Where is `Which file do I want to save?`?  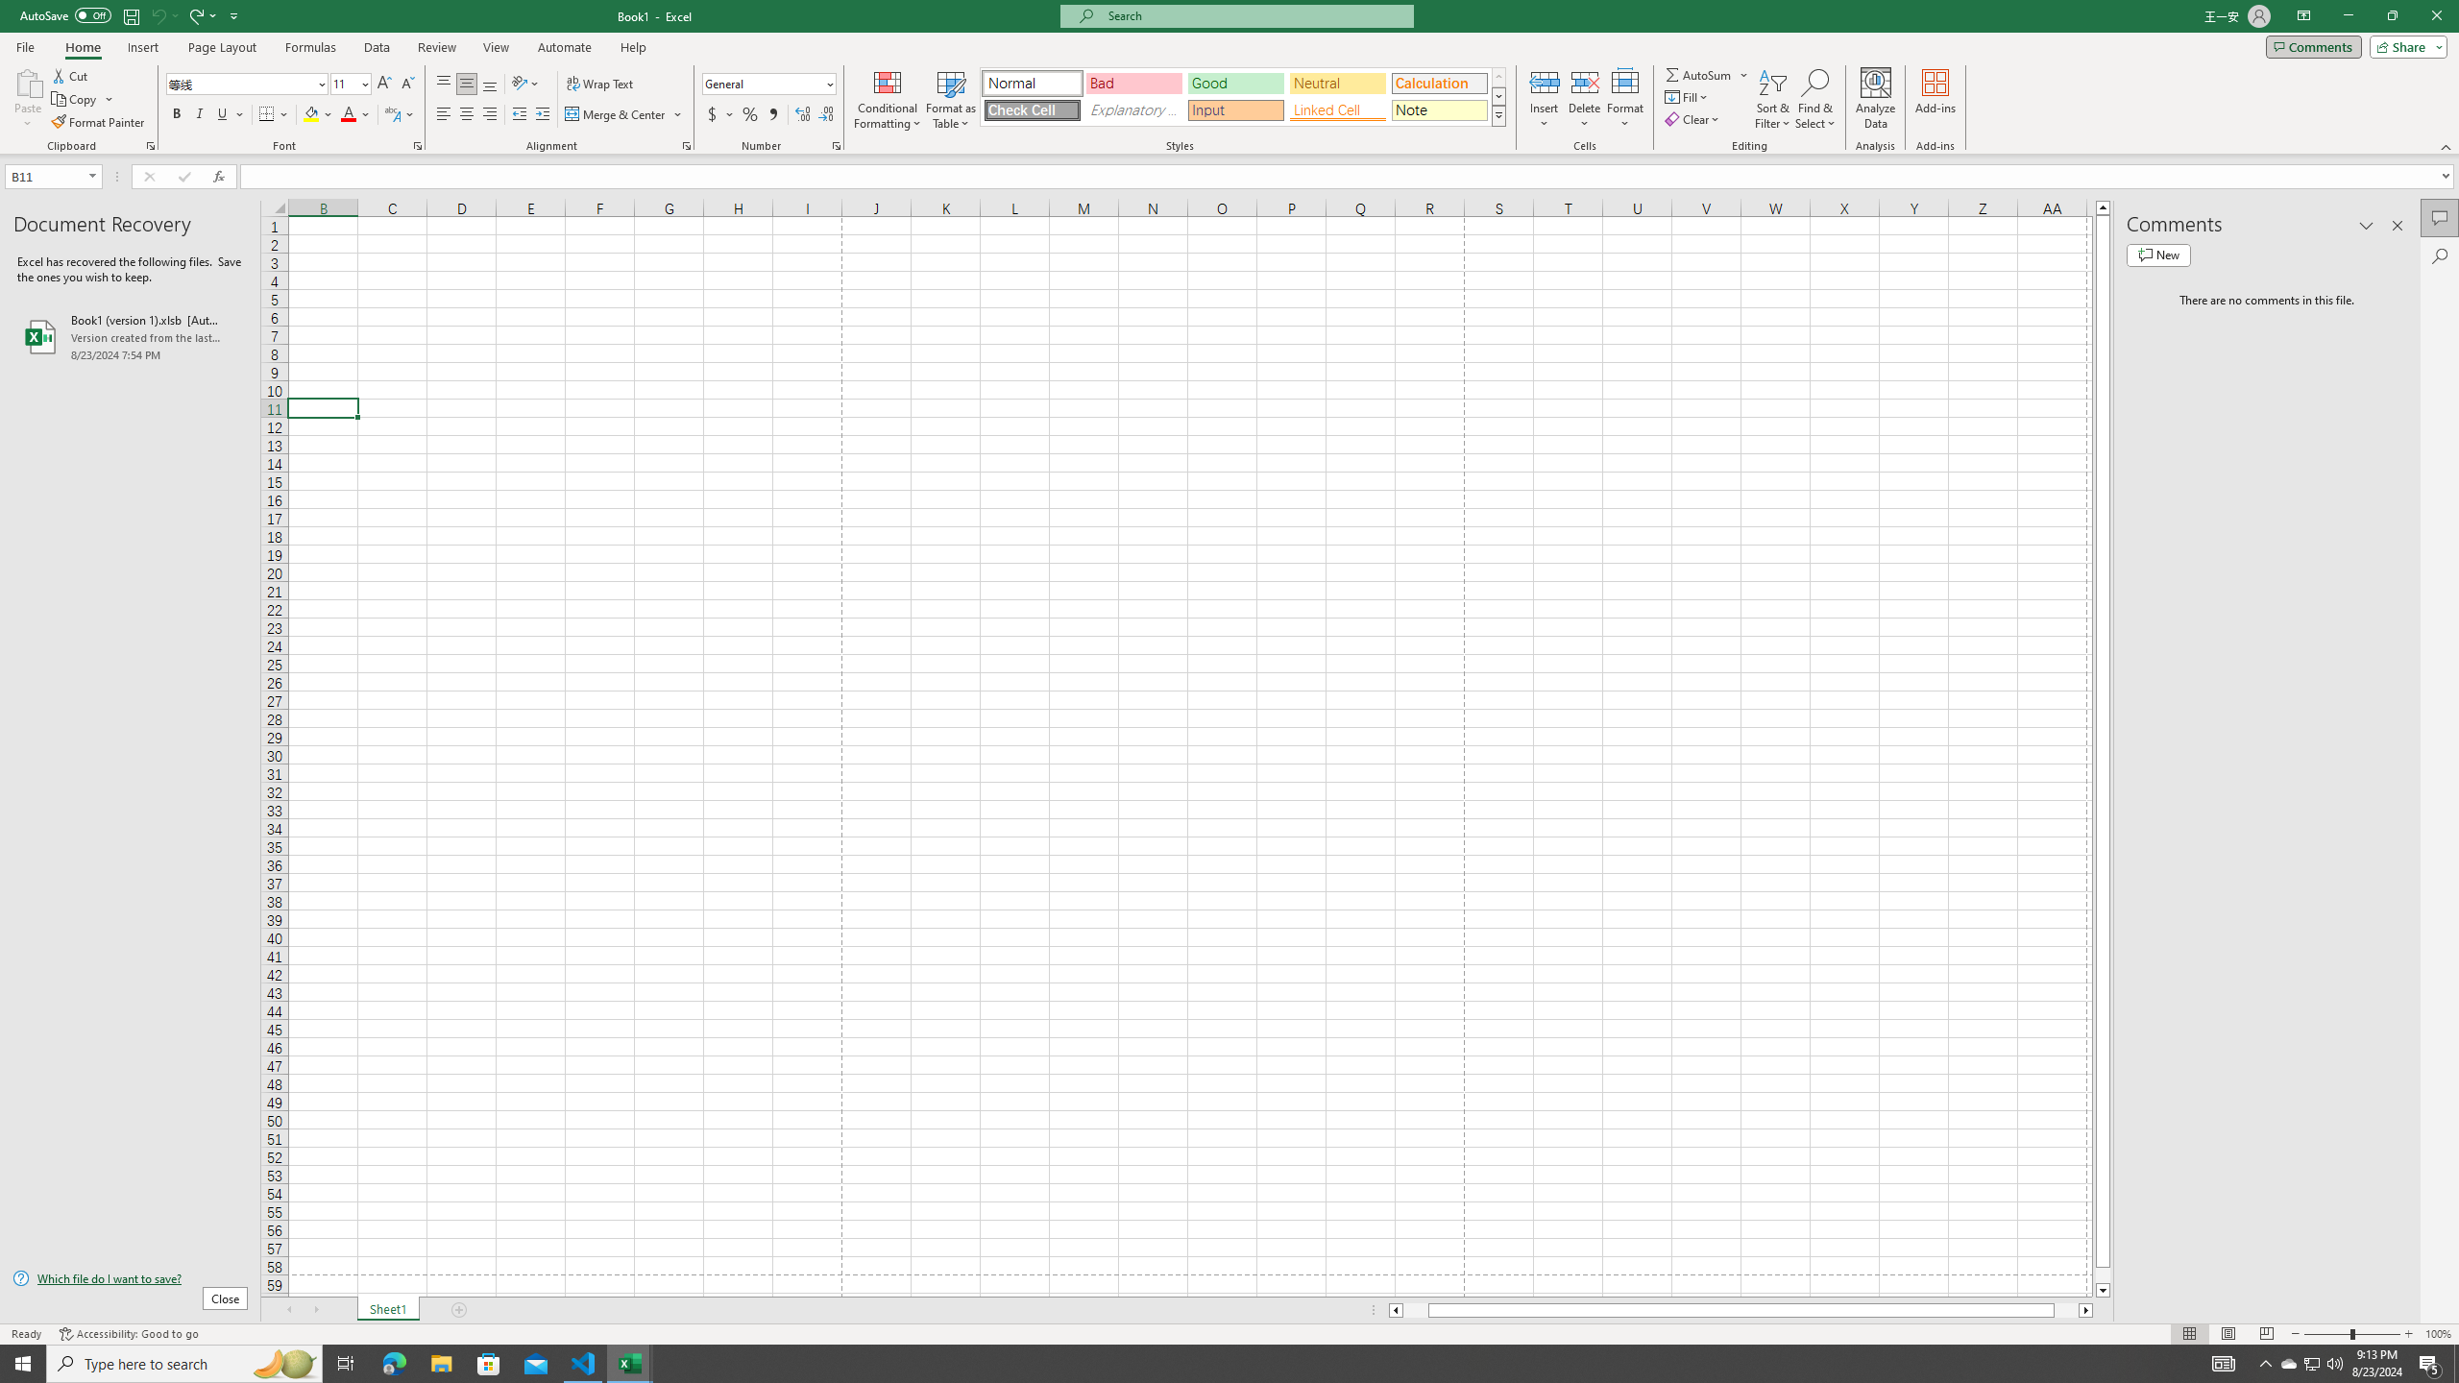
Which file do I want to save? is located at coordinates (130, 1279).